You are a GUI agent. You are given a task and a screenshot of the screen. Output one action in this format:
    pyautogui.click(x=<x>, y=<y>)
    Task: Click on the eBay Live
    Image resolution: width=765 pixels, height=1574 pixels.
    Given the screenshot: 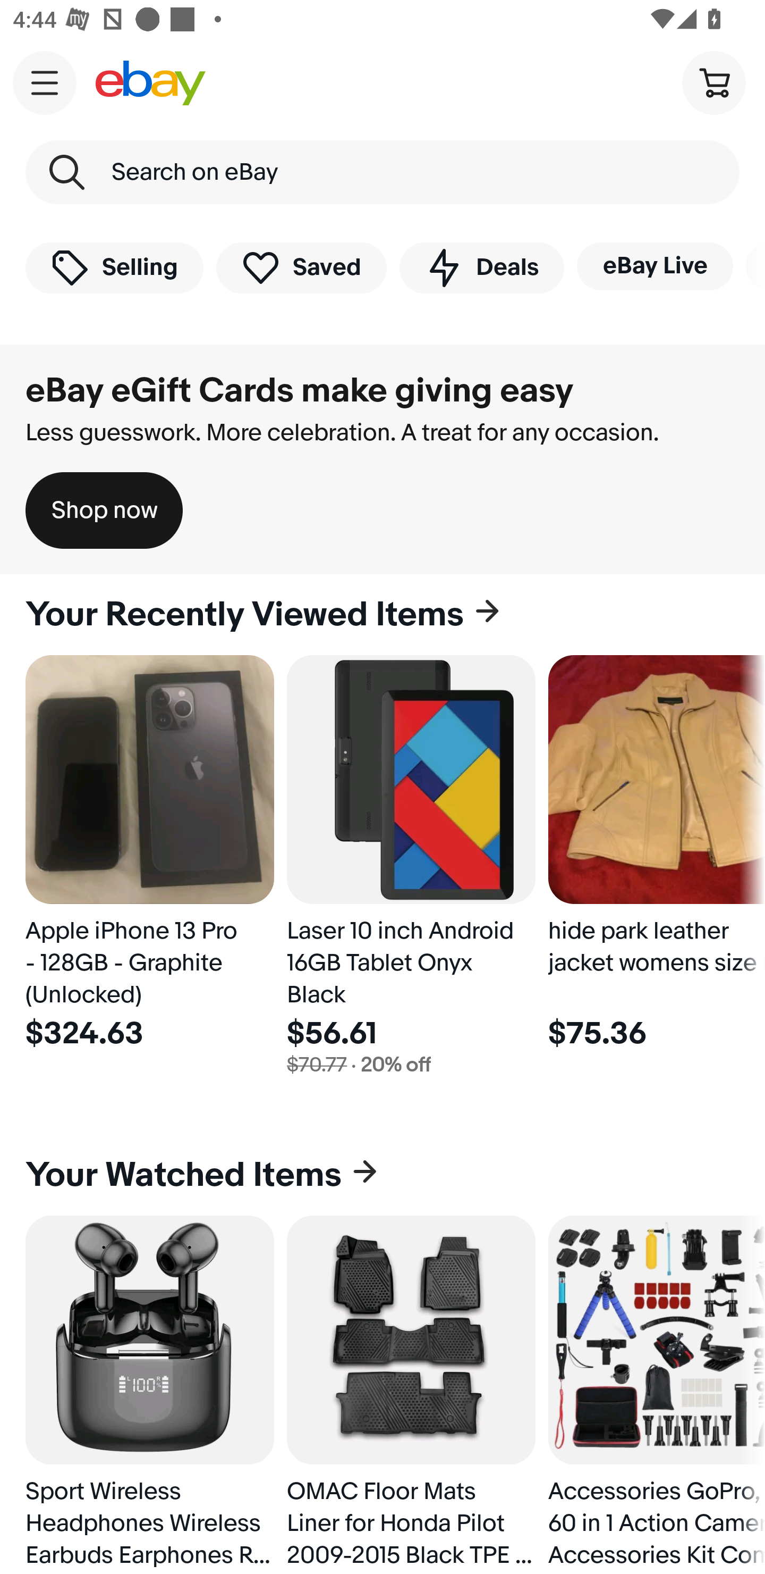 What is the action you would take?
    pyautogui.click(x=654, y=266)
    